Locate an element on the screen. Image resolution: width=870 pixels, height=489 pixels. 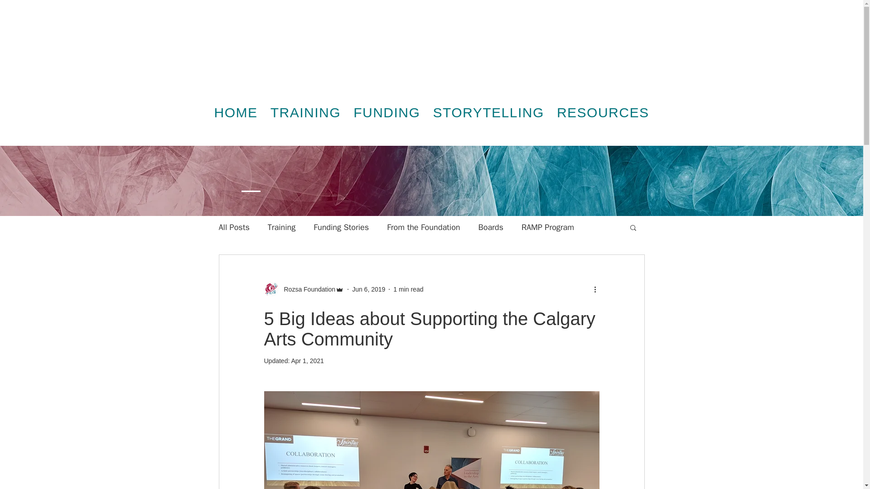
Apr 1, 2021 is located at coordinates (307, 360).